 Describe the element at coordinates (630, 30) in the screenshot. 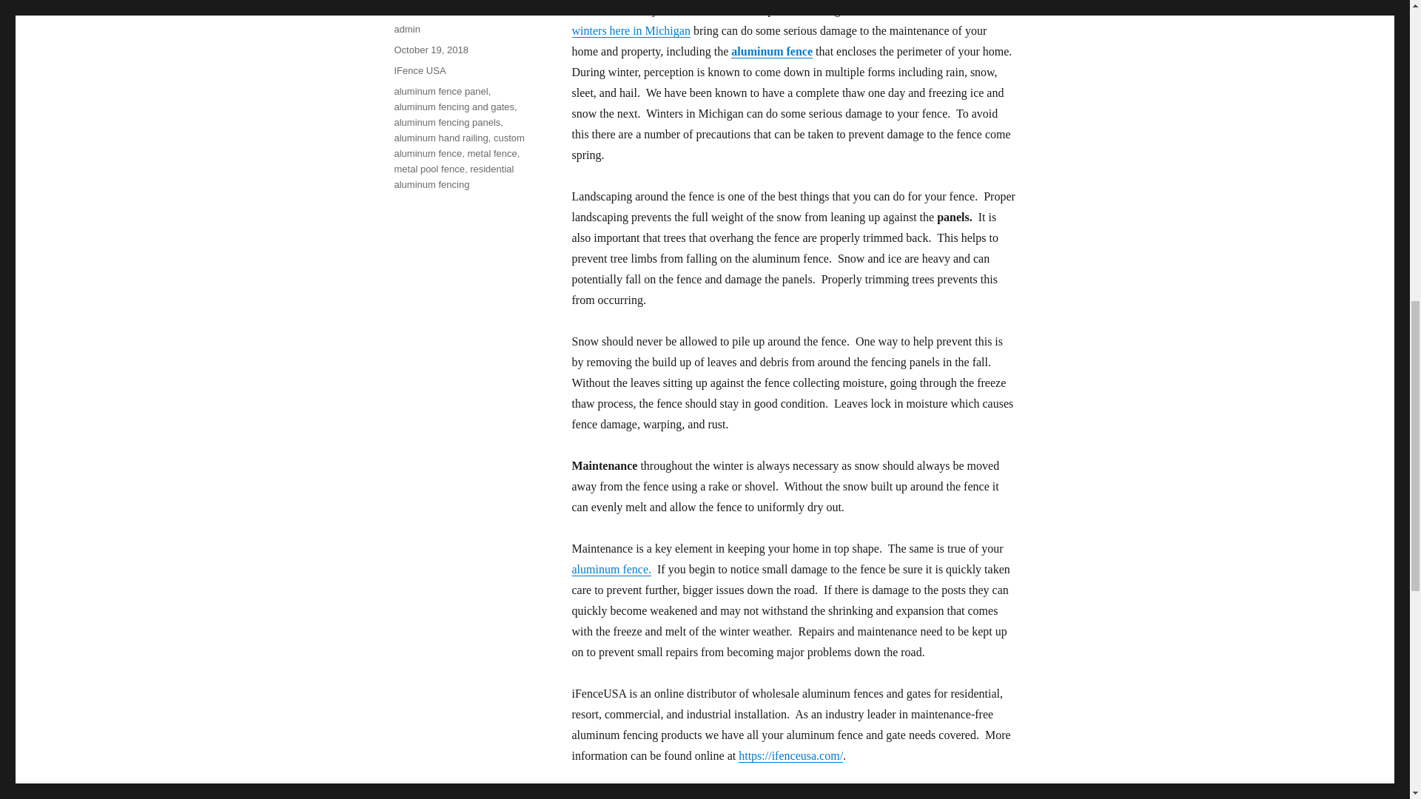

I see `winters here in Michigan` at that location.